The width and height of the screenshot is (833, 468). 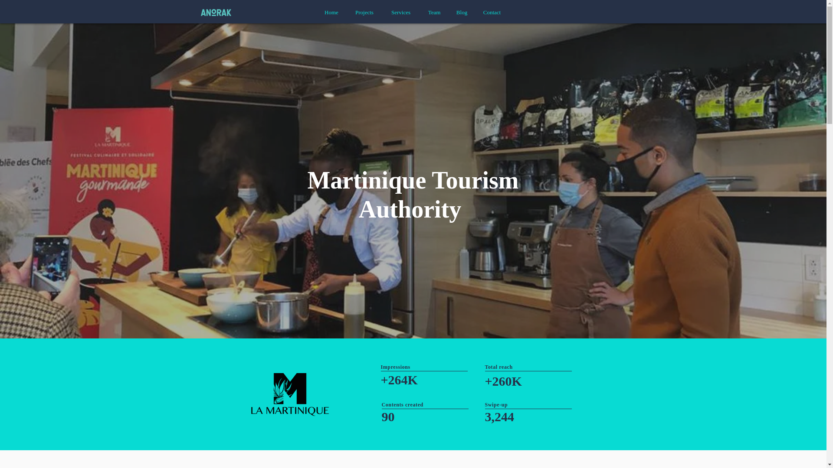 I want to click on Home, so click(x=331, y=12).